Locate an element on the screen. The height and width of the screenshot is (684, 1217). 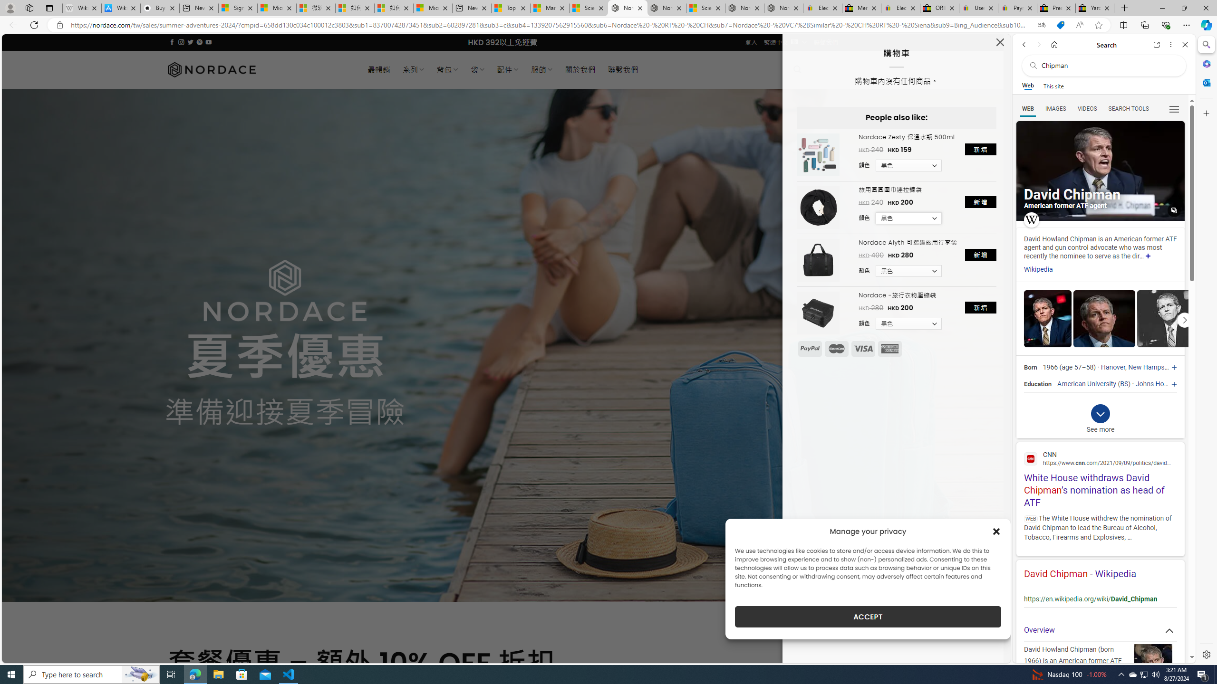
Back is located at coordinates (1024, 45).